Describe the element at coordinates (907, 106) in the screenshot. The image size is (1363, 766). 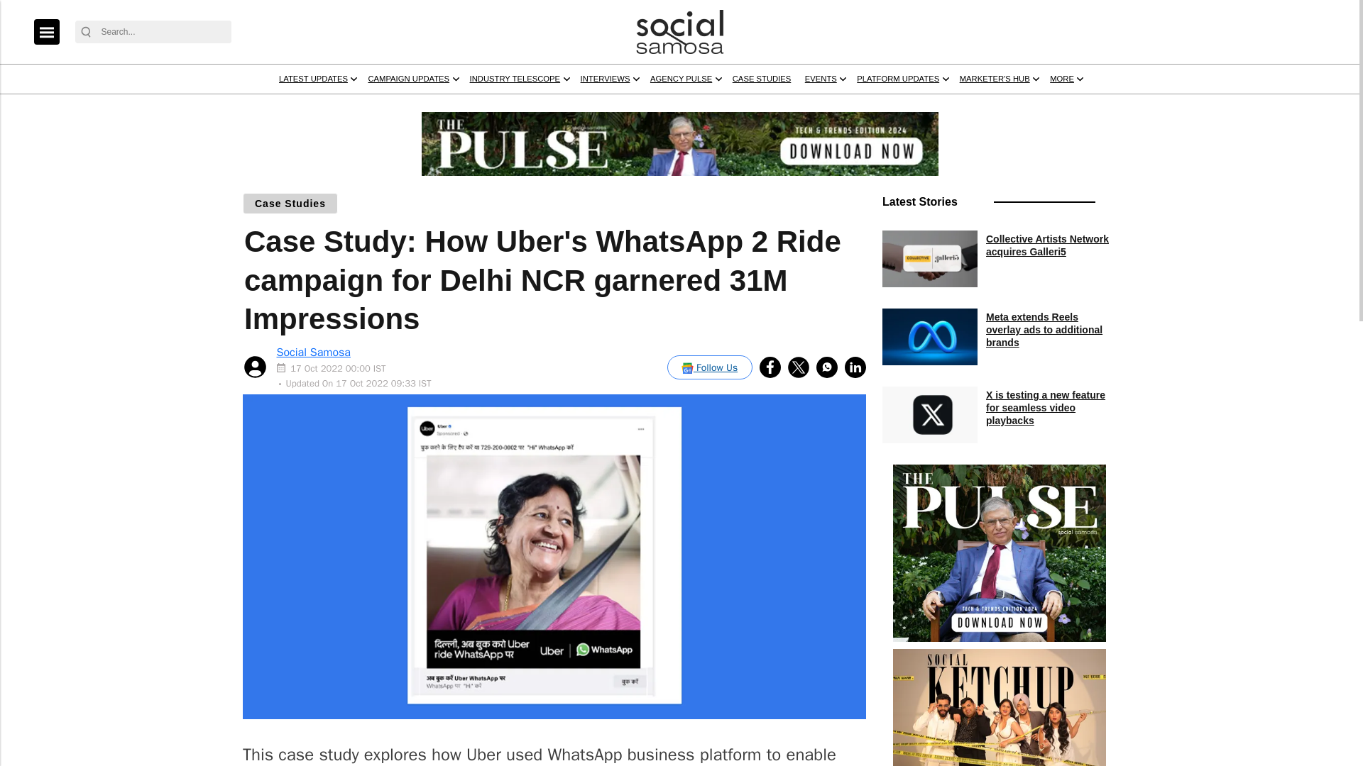
I see `AGENCY PULSE` at that location.